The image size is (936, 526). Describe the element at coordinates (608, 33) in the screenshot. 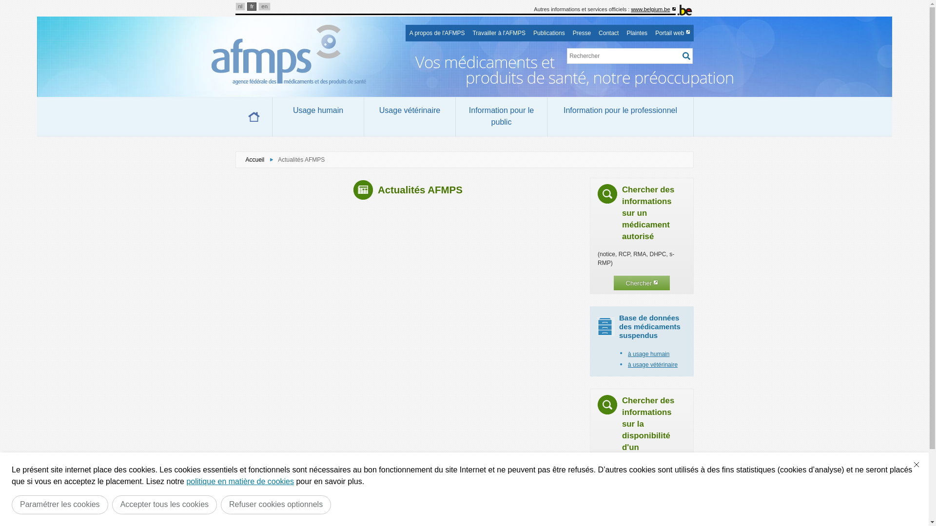

I see `Contact` at that location.